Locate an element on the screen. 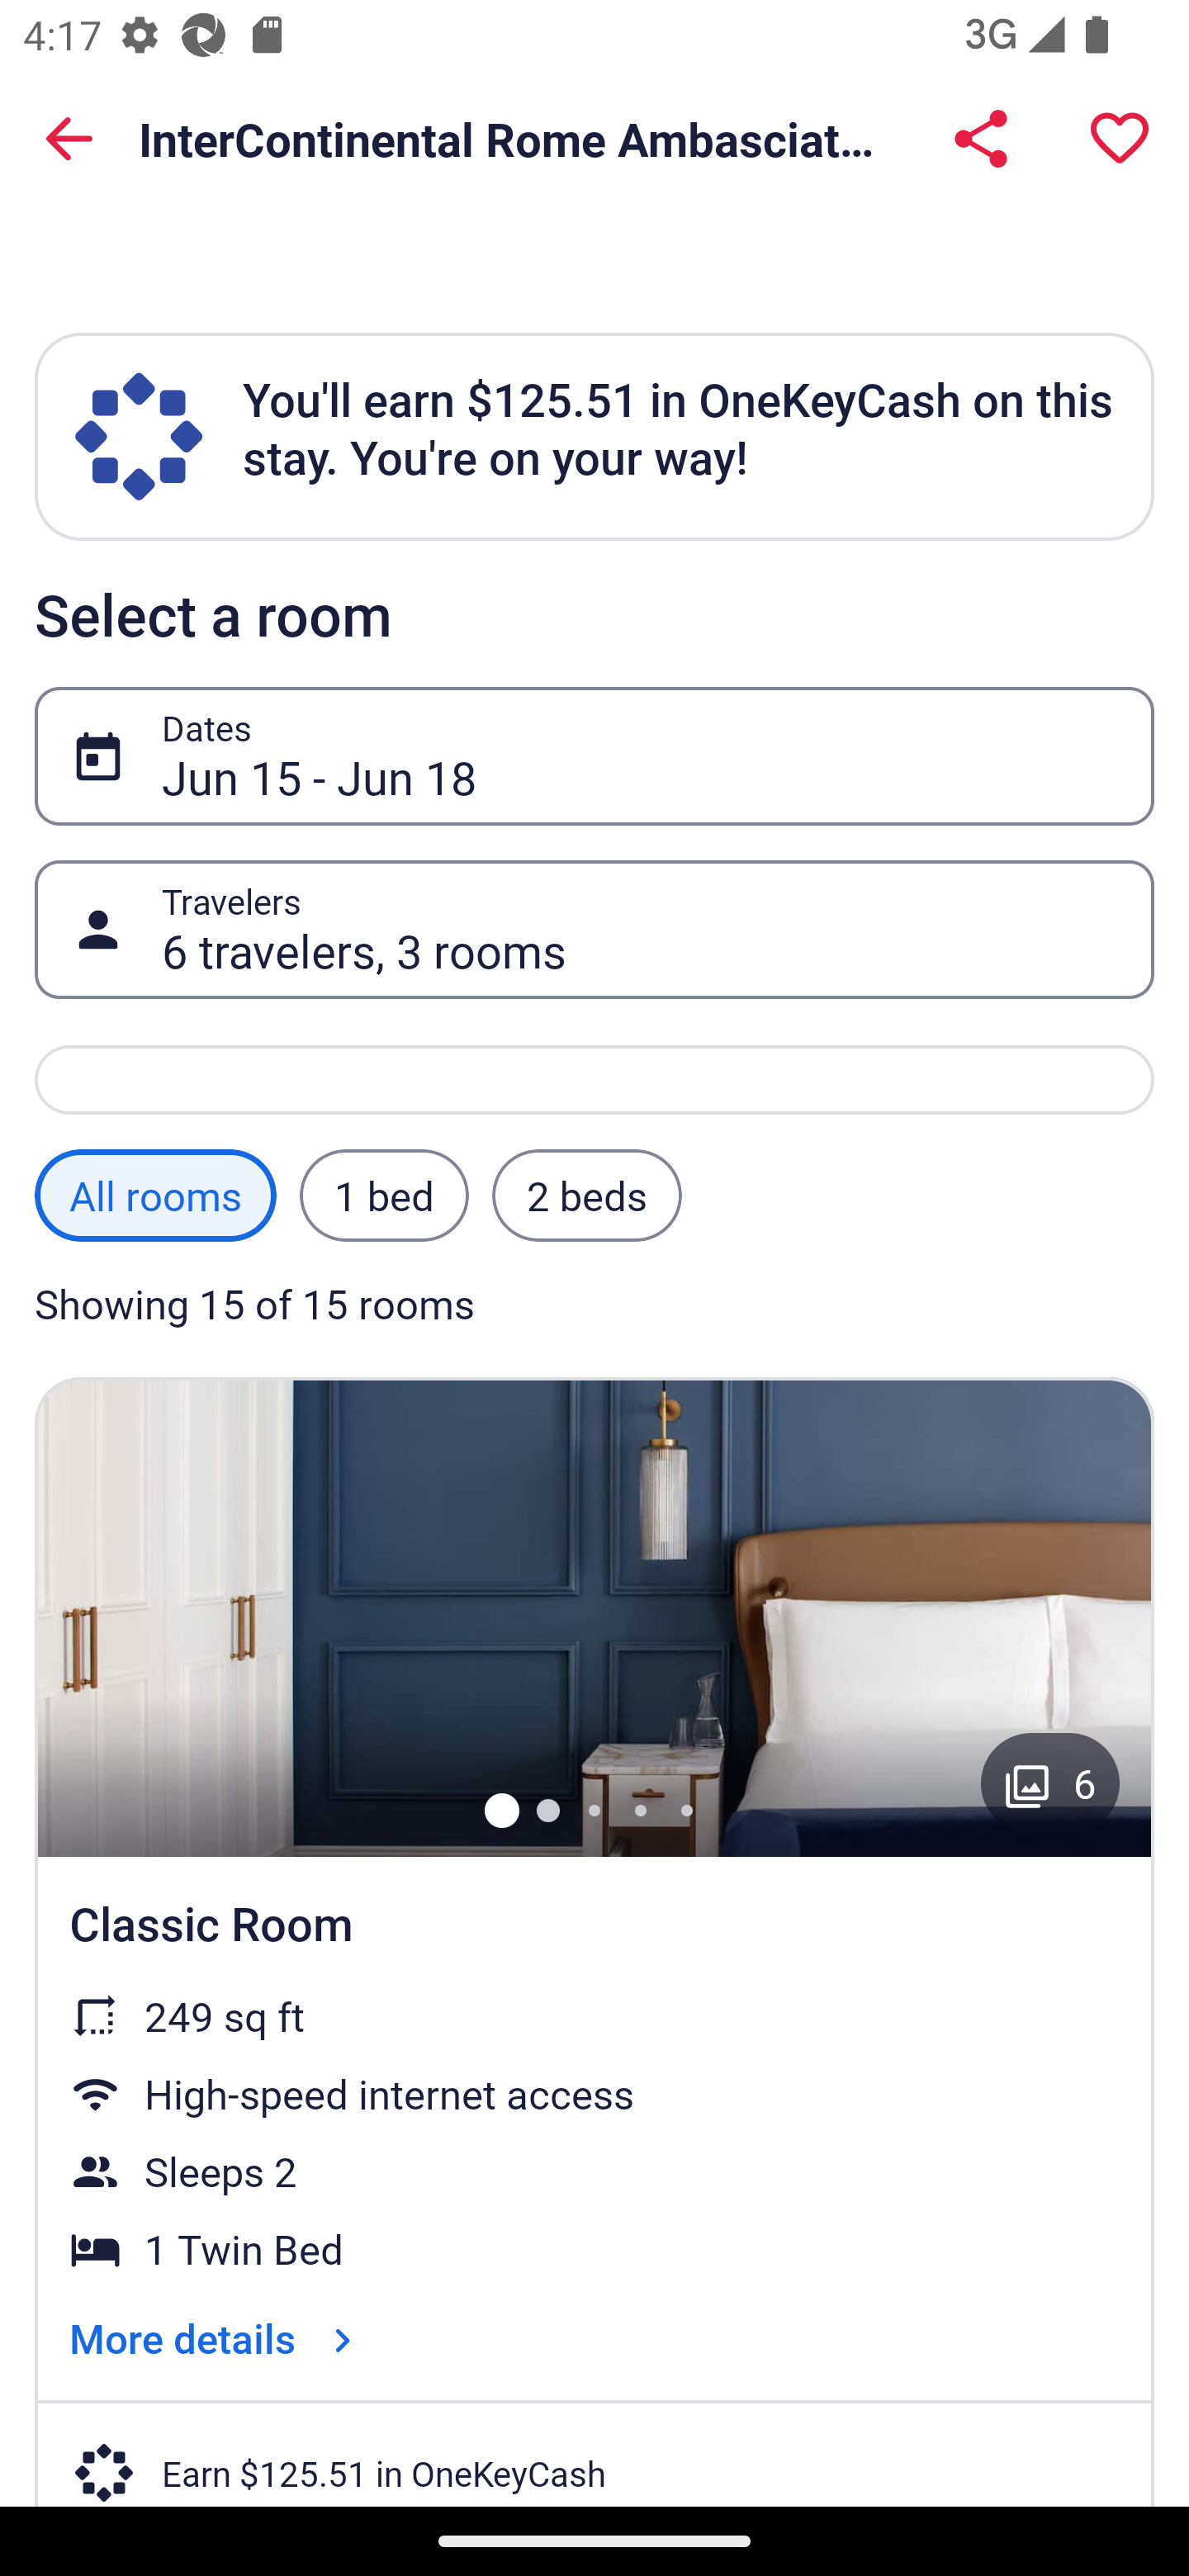 The height and width of the screenshot is (2576, 1189). 6 travelers, 3 rooms Travelers is located at coordinates (594, 930).